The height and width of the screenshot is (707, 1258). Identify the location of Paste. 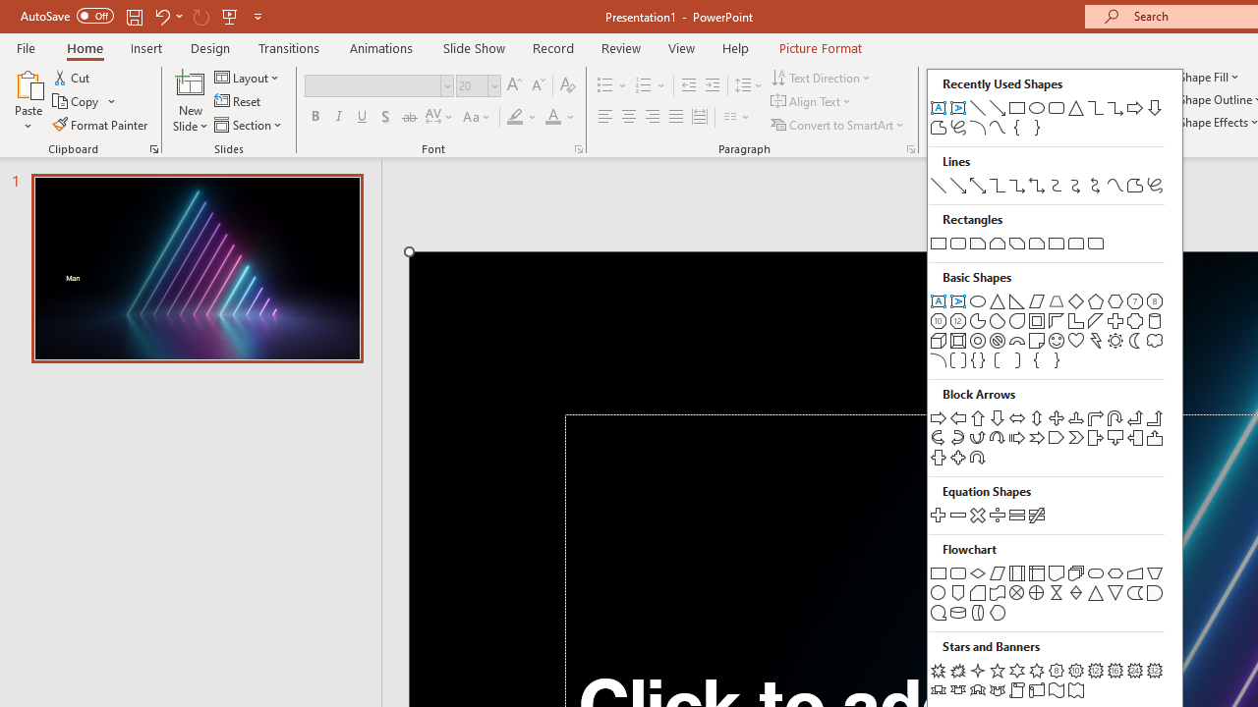
(28, 100).